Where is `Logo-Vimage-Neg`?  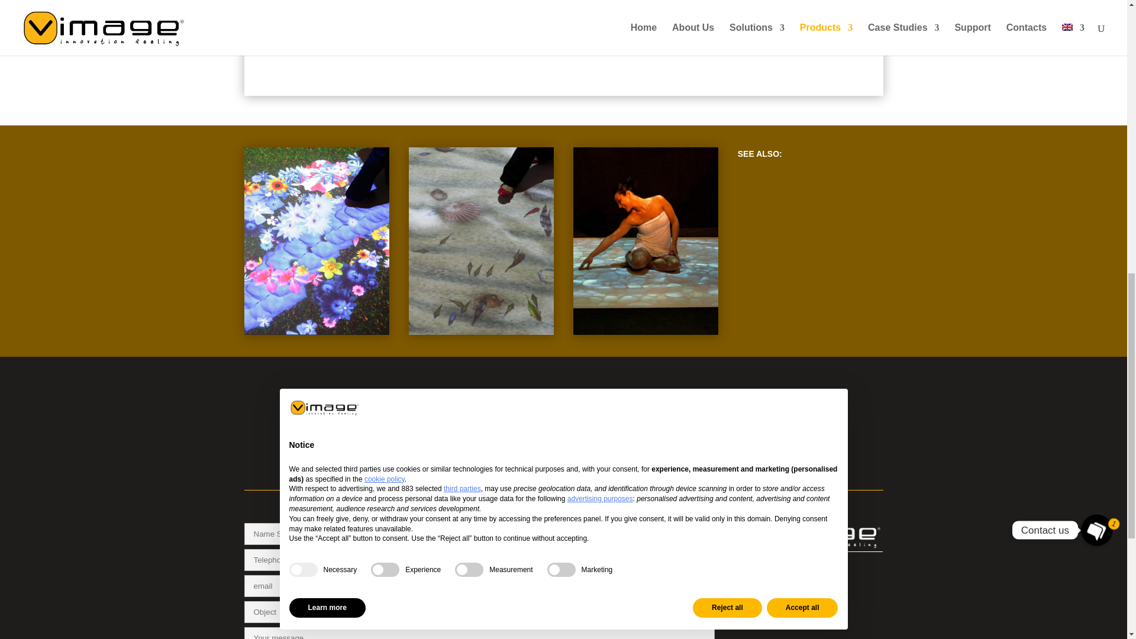
Logo-Vimage-Neg is located at coordinates (816, 534).